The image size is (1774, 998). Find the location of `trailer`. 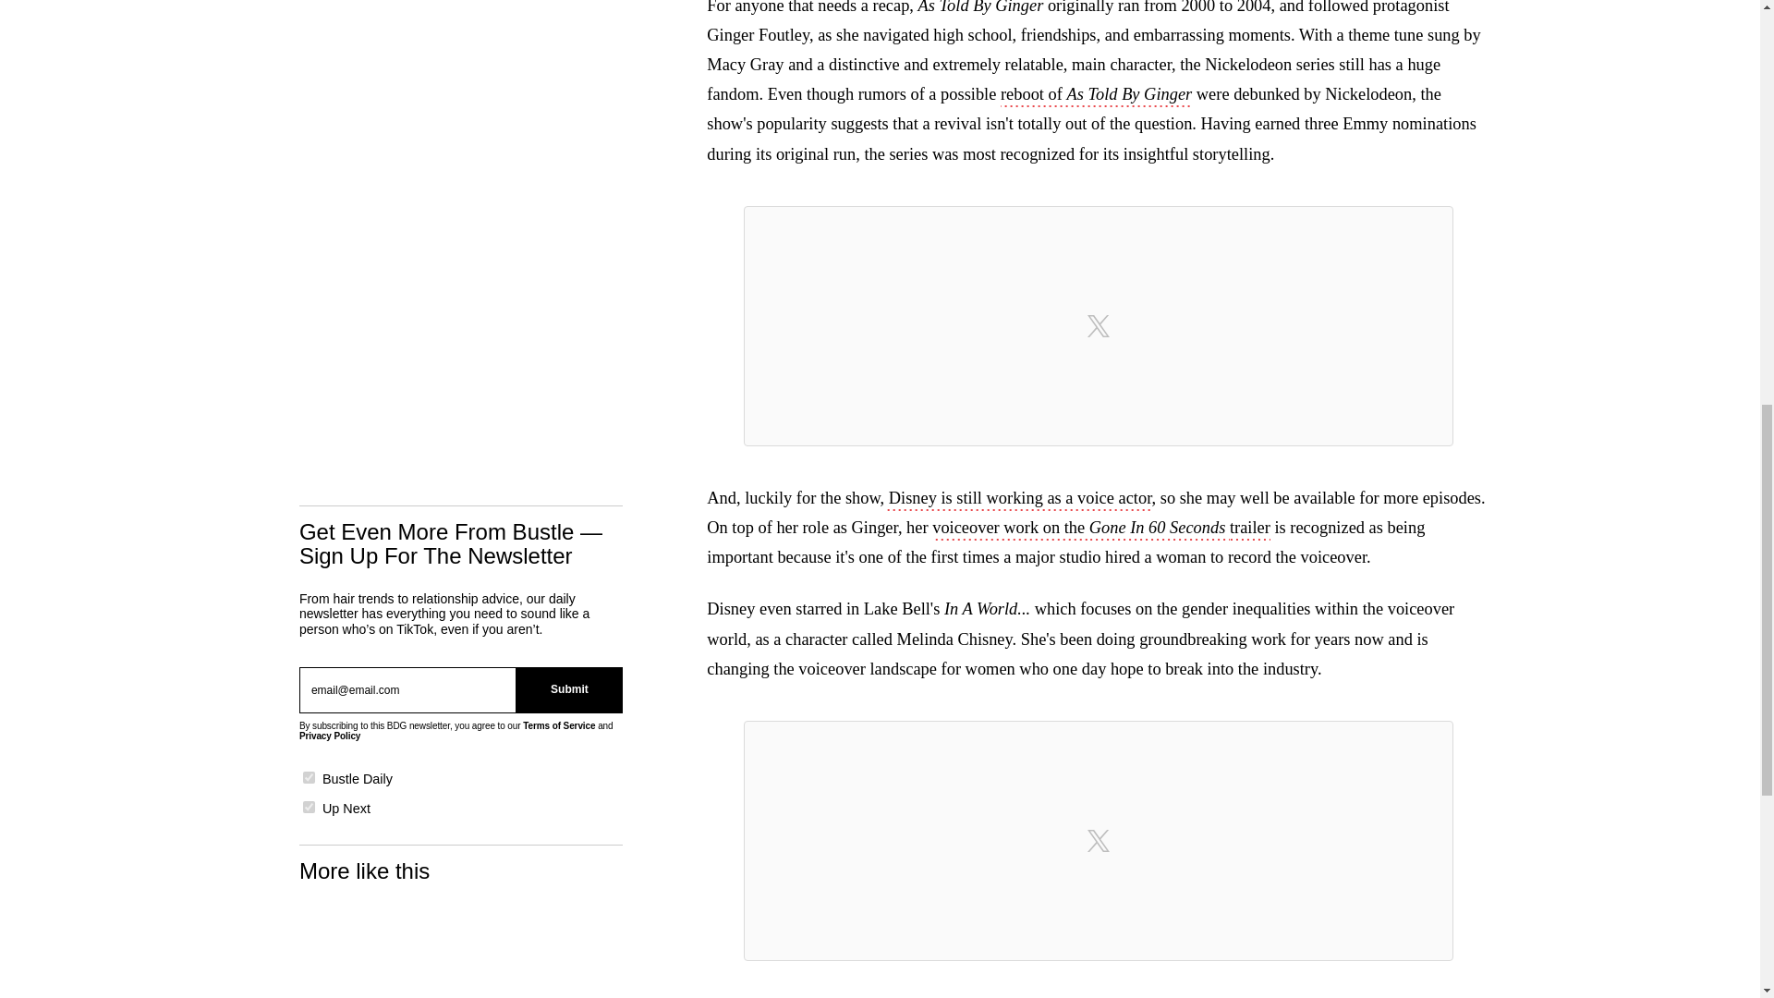

trailer is located at coordinates (1249, 529).